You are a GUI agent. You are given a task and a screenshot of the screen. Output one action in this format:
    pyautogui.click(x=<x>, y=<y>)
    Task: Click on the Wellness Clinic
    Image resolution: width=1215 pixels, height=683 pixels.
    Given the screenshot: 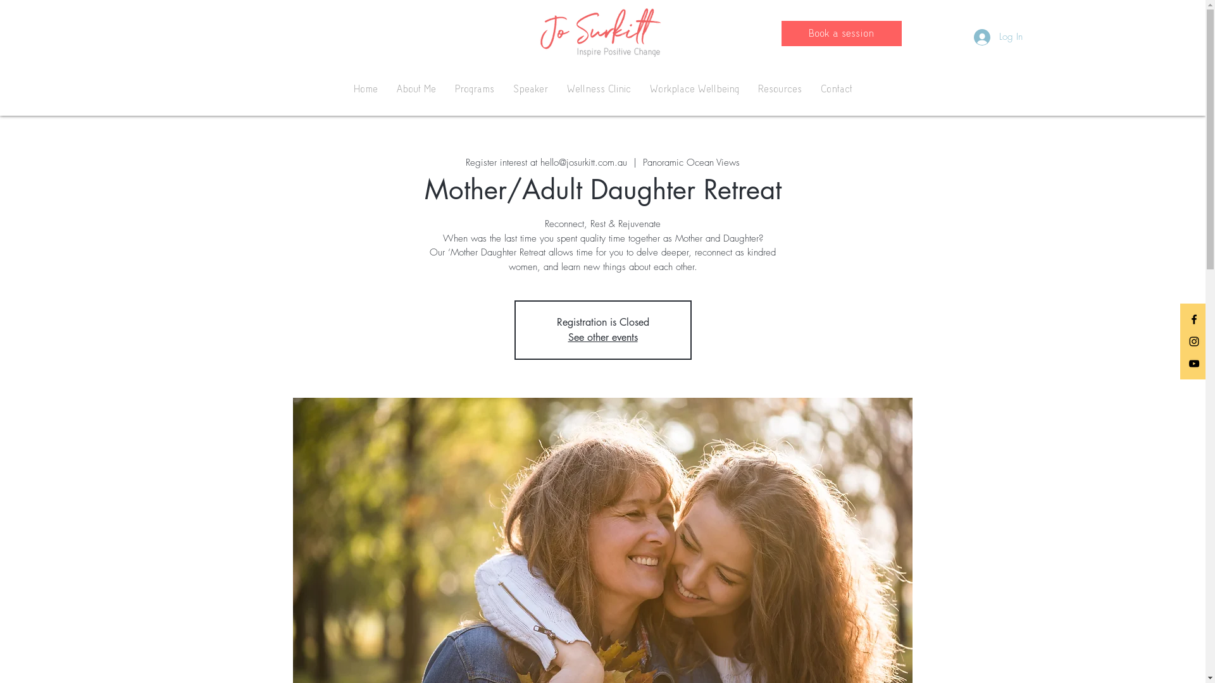 What is the action you would take?
    pyautogui.click(x=599, y=89)
    